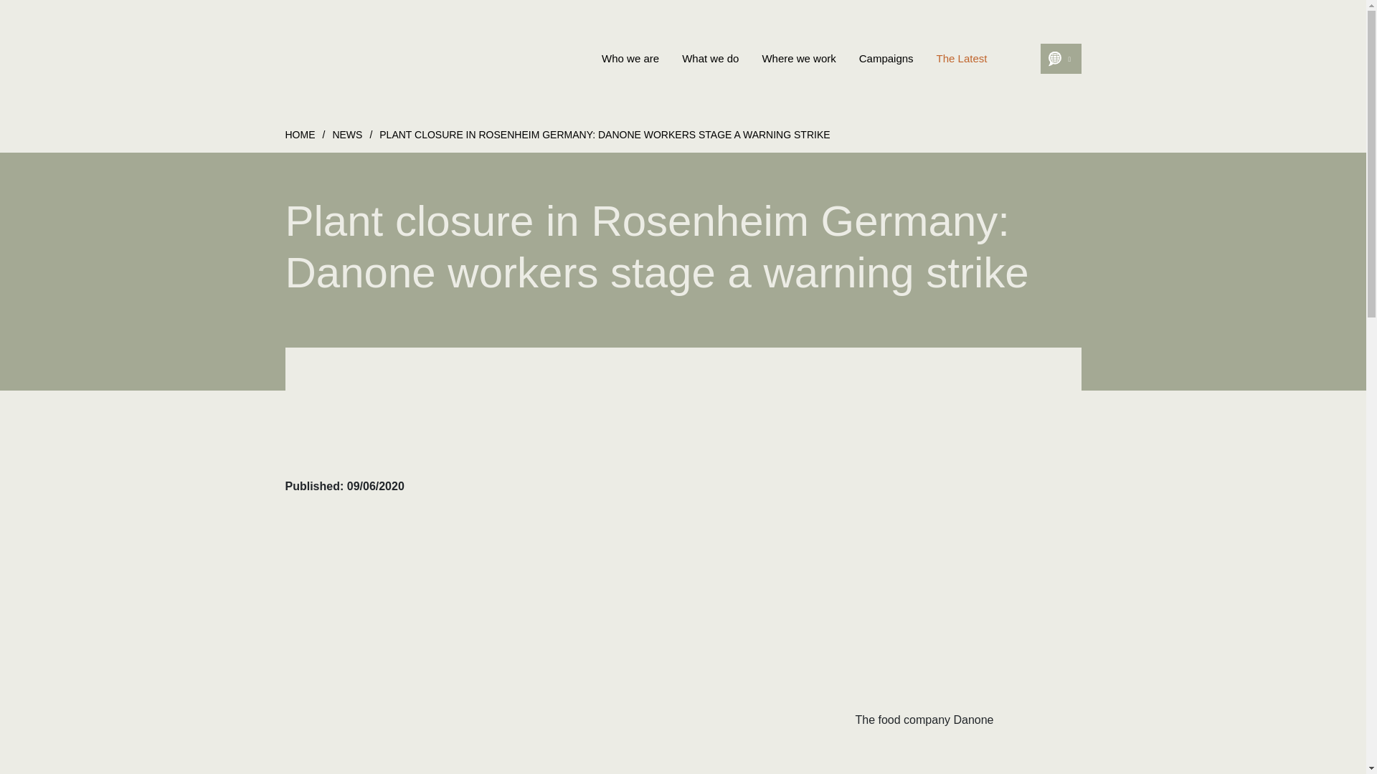  I want to click on Who we are, so click(630, 59).